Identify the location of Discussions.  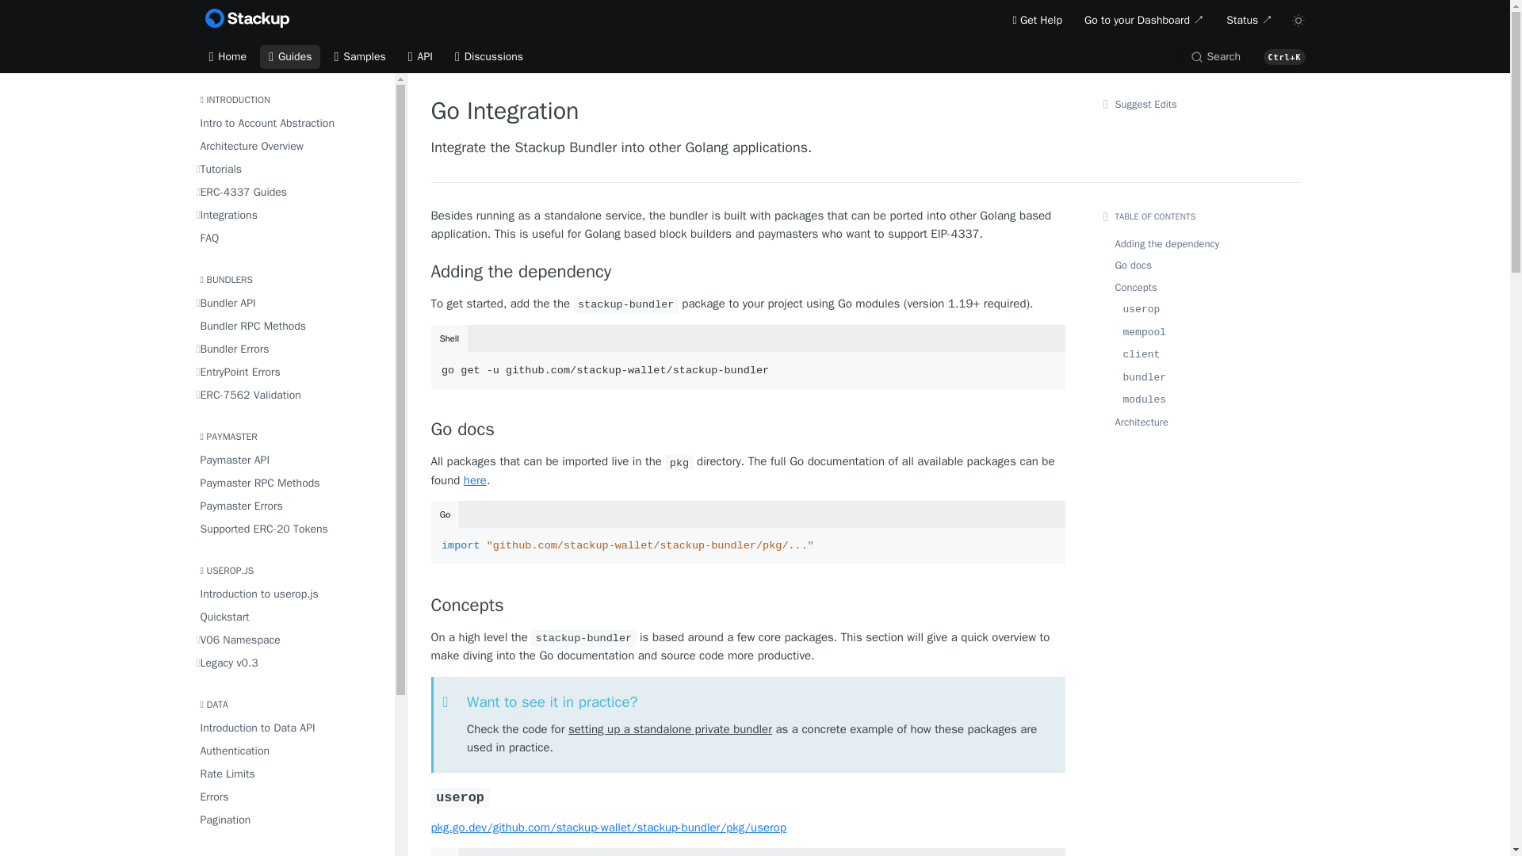
(488, 57).